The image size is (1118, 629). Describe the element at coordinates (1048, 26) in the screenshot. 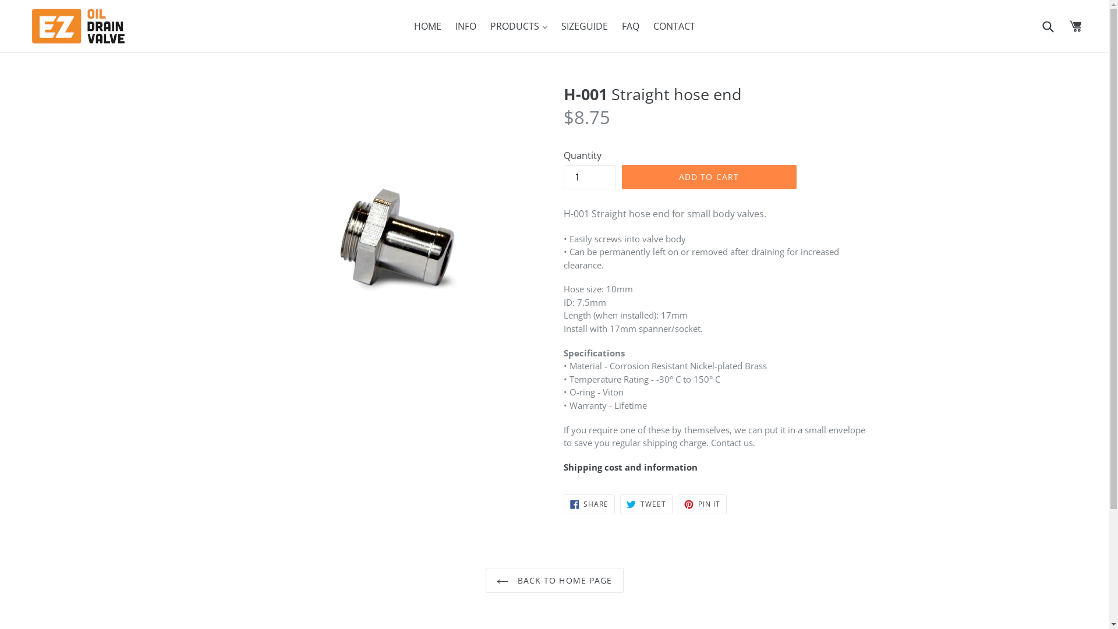

I see `Submit` at that location.